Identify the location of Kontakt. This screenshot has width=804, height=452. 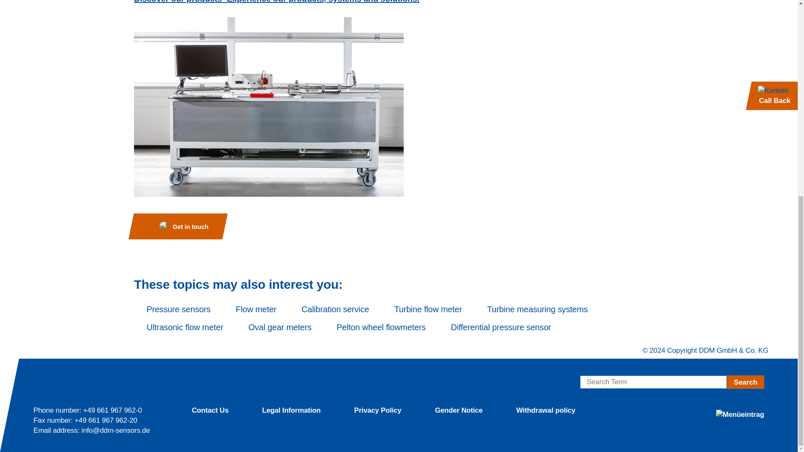
(177, 226).